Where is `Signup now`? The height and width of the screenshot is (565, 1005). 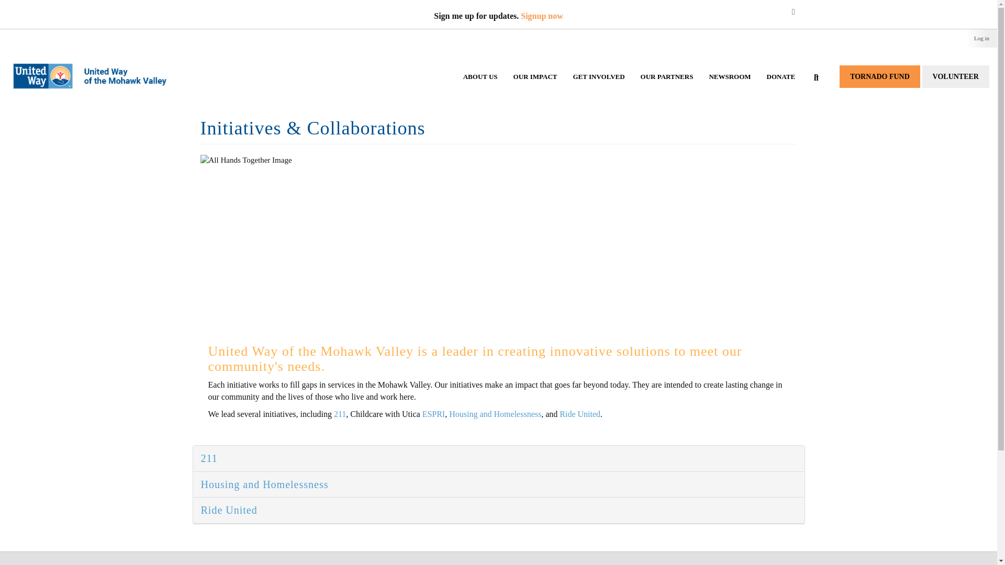 Signup now is located at coordinates (541, 16).